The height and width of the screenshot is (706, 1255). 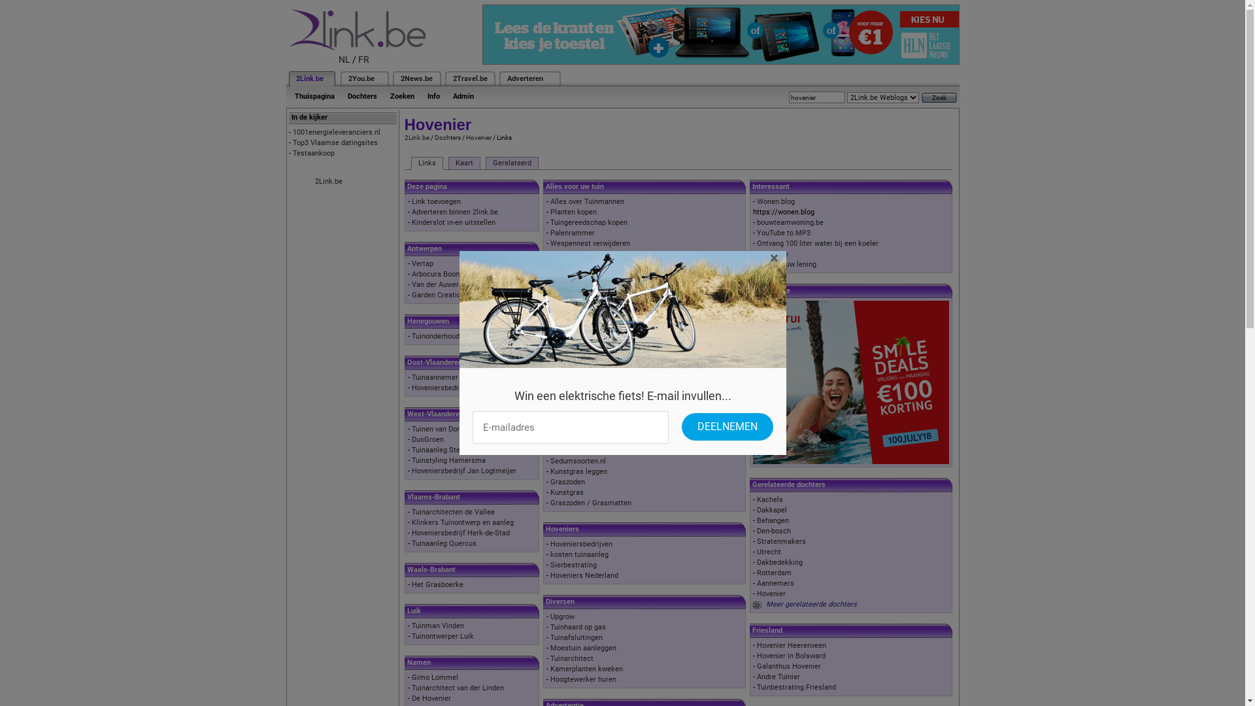 I want to click on FR, so click(x=363, y=59).